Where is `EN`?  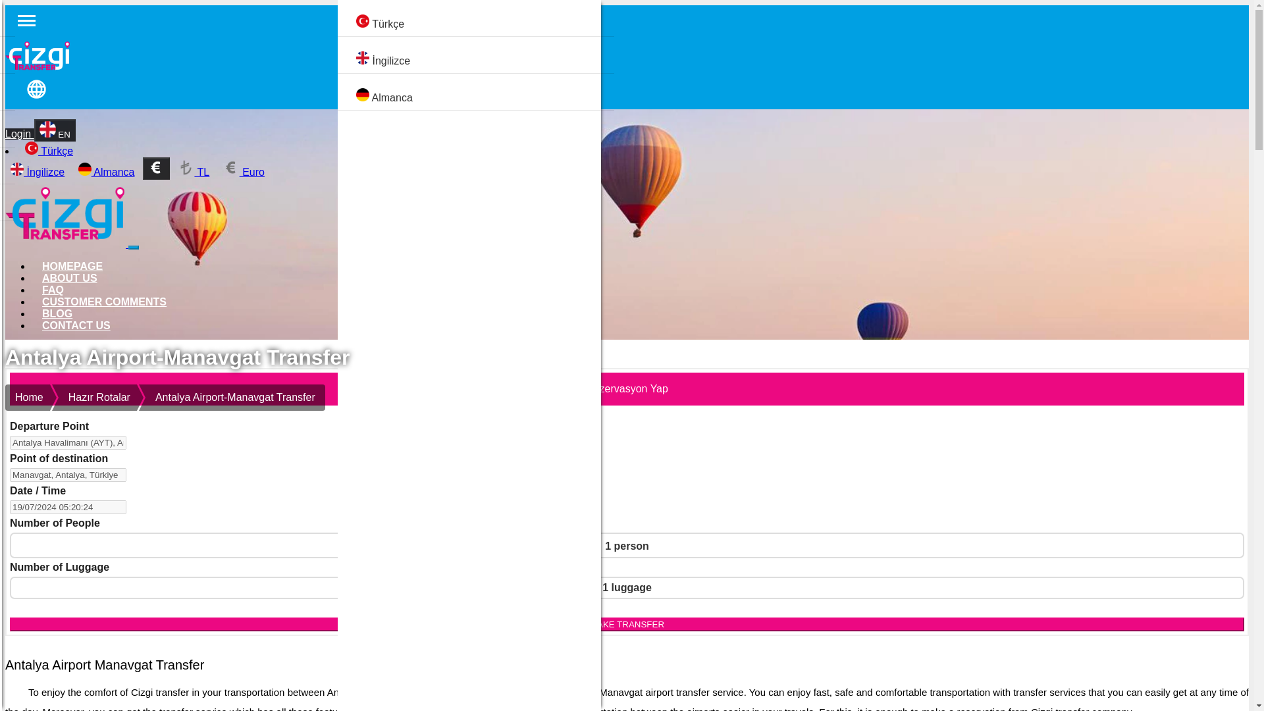
EN is located at coordinates (55, 130).